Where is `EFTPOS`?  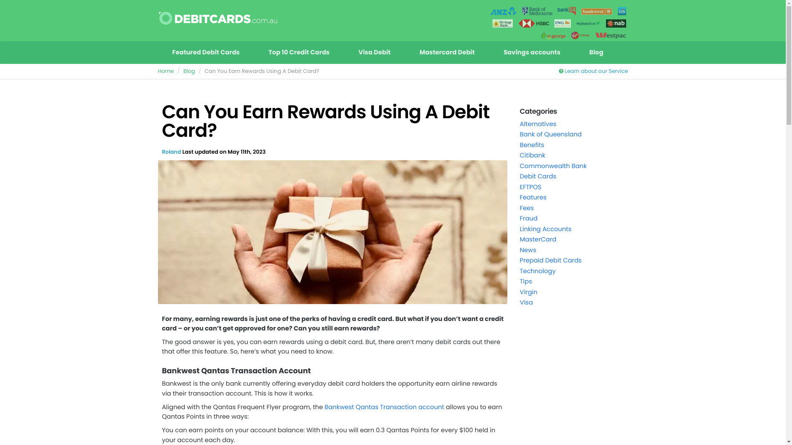 EFTPOS is located at coordinates (530, 187).